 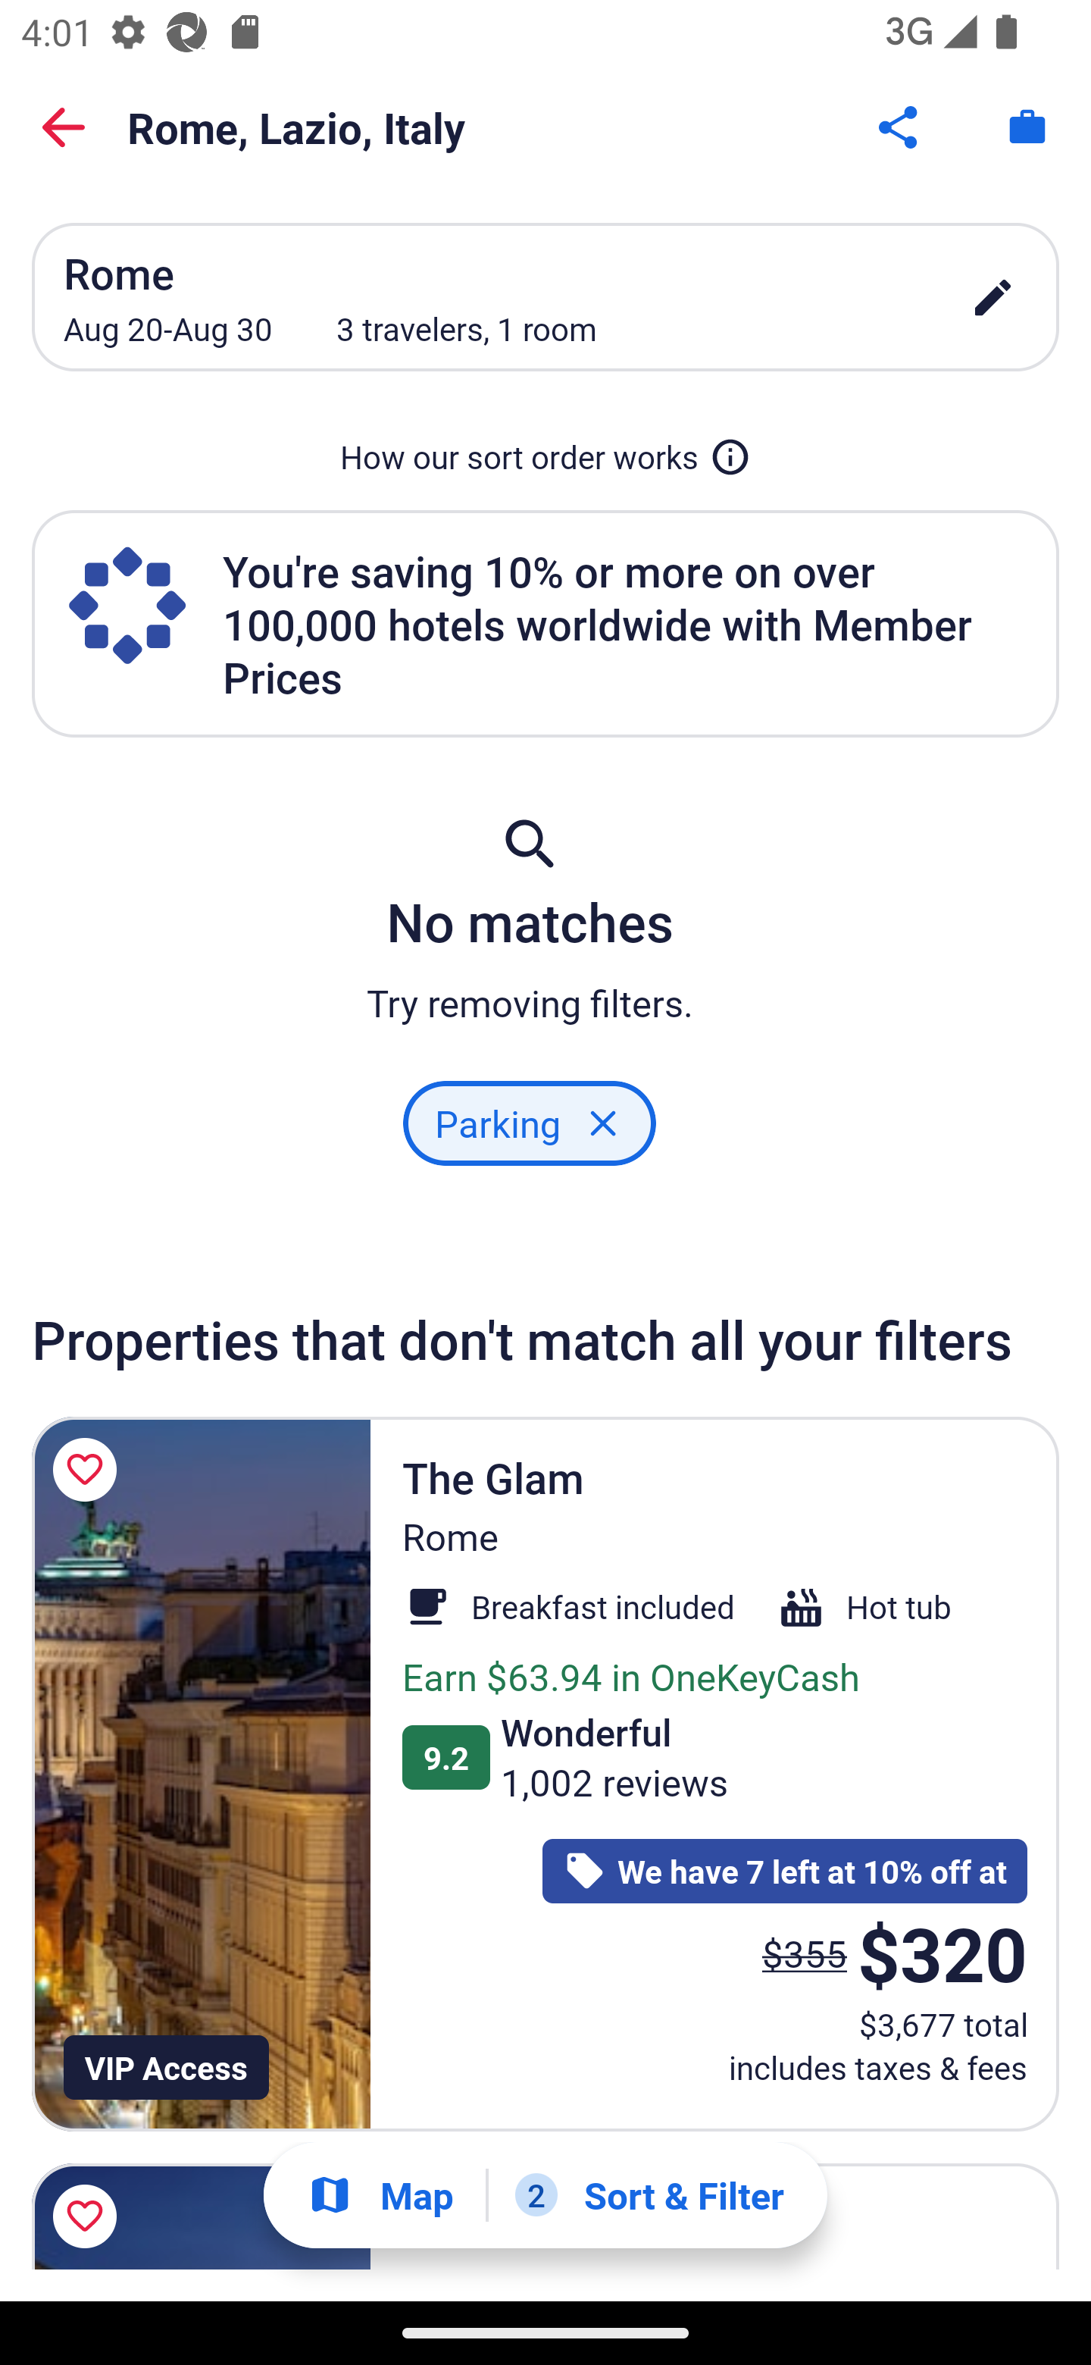 What do you see at coordinates (649, 2195) in the screenshot?
I see `2 Sort & Filter 2 Filters applied. Filters Button` at bounding box center [649, 2195].